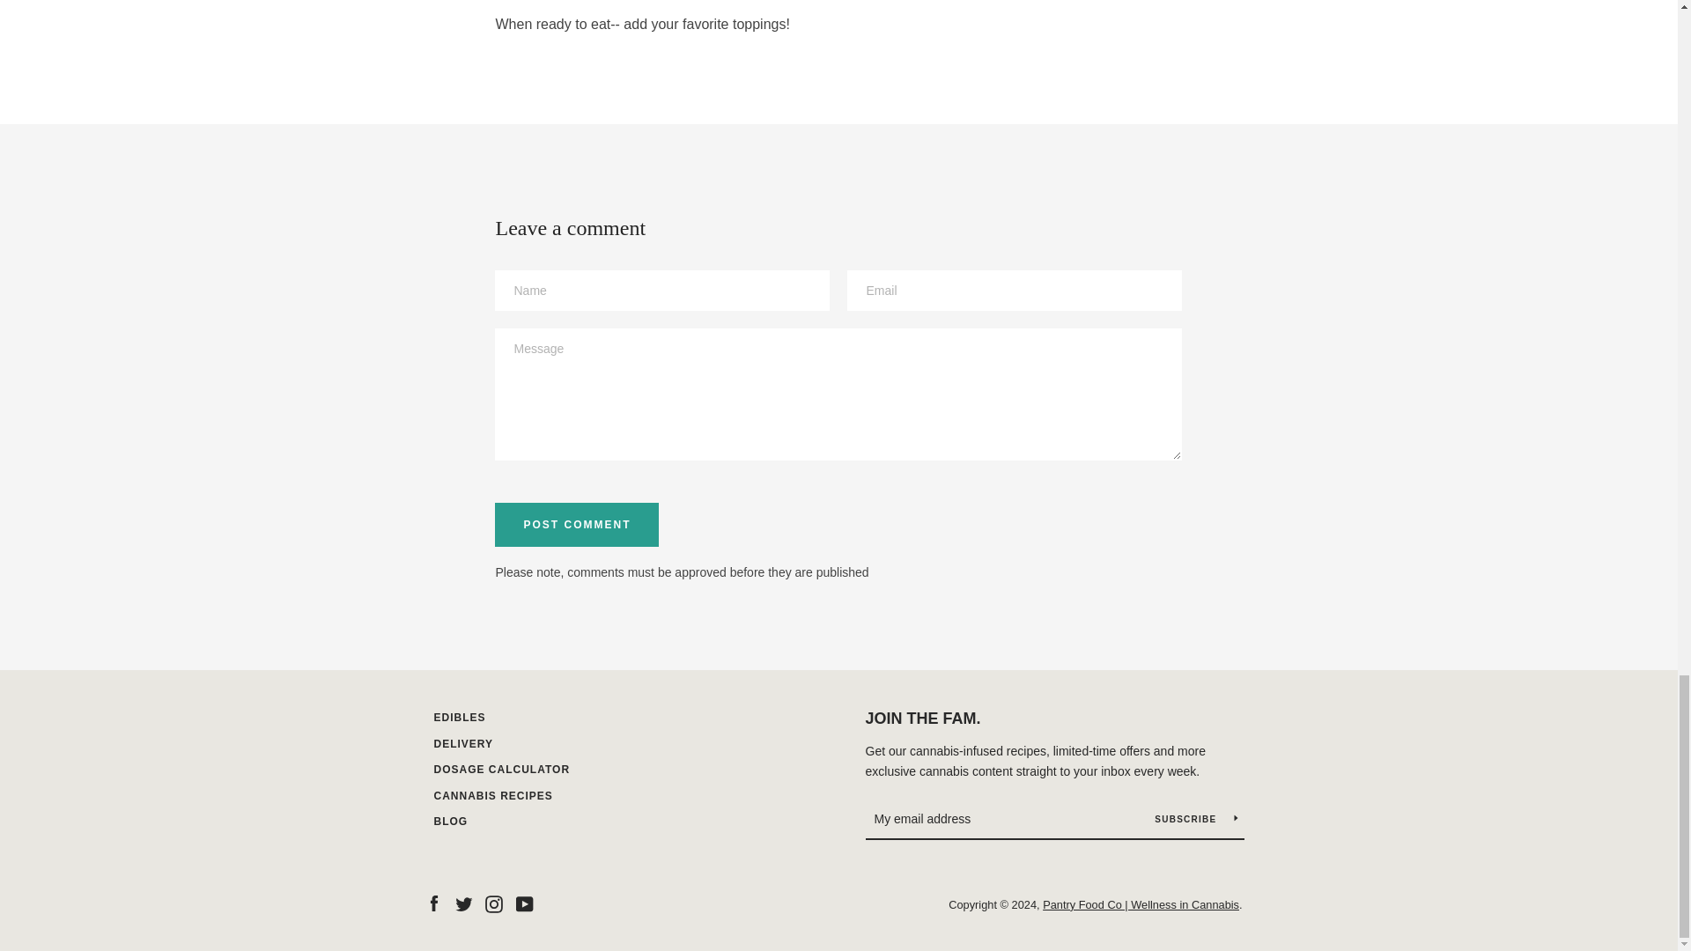 The width and height of the screenshot is (1691, 951). I want to click on DELIVERY, so click(463, 744).